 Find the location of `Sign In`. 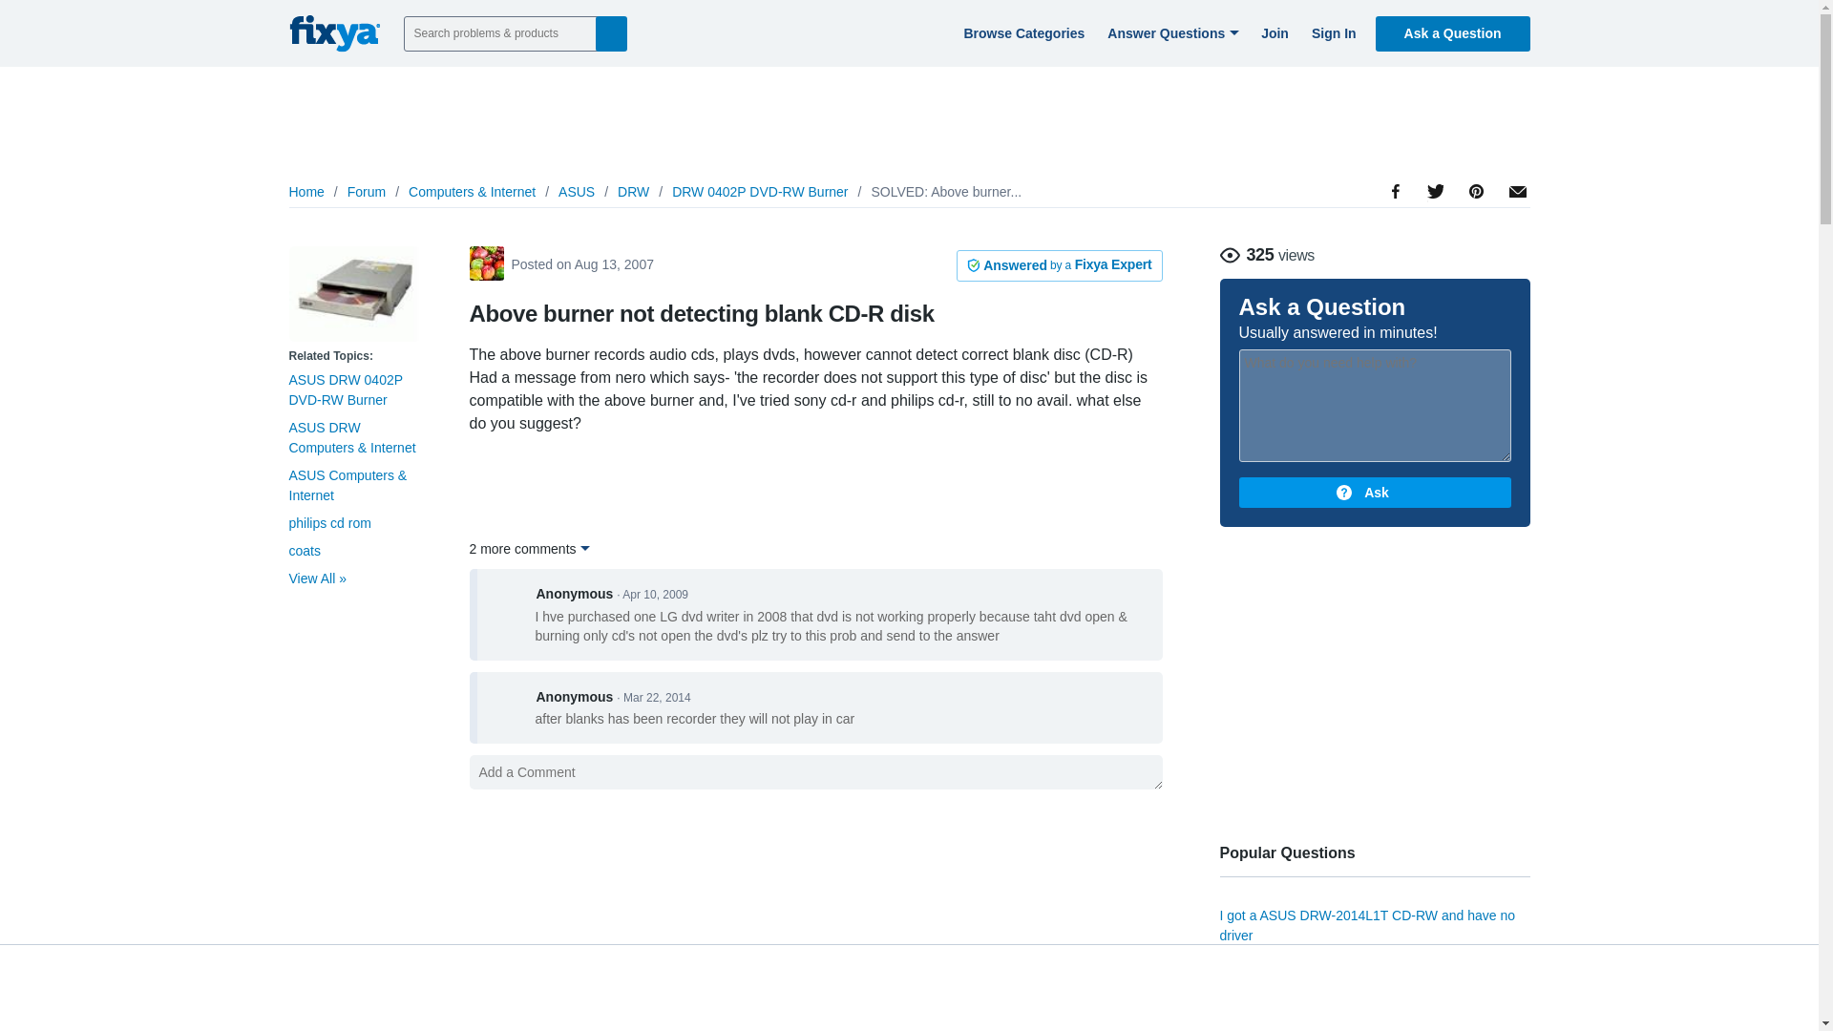

Sign In is located at coordinates (1331, 32).